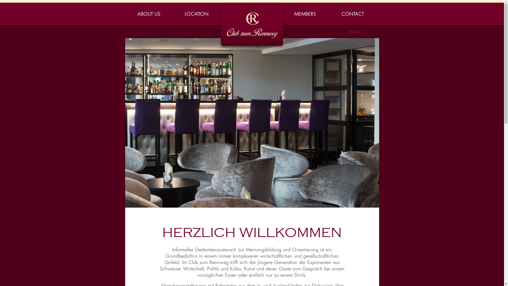 The height and width of the screenshot is (286, 508). What do you see at coordinates (10, 6) in the screenshot?
I see `Navigation` at bounding box center [10, 6].